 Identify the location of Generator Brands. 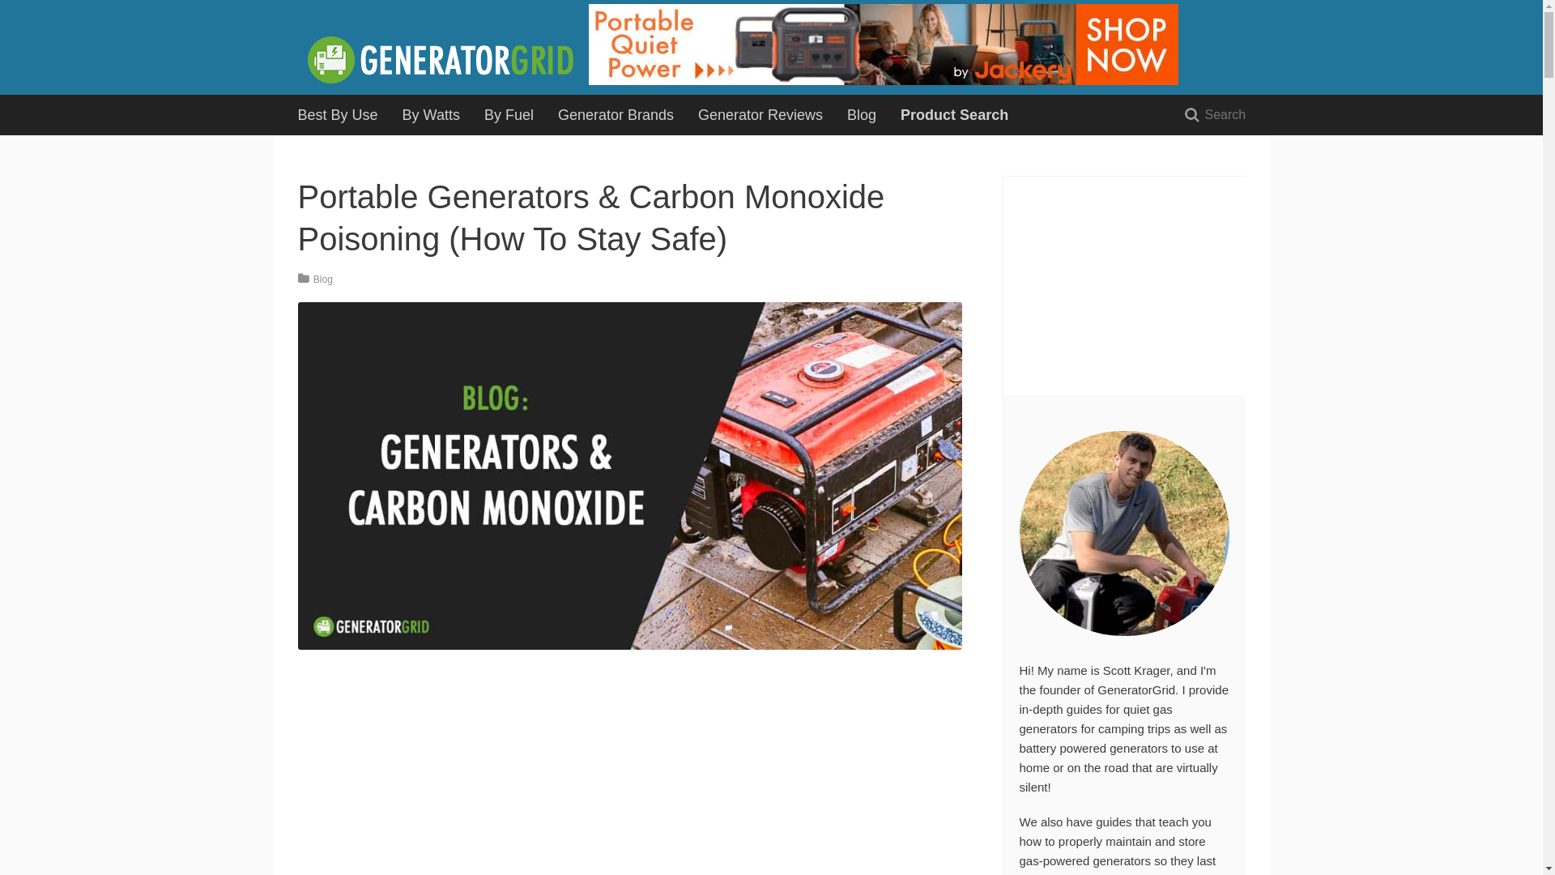
(616, 115).